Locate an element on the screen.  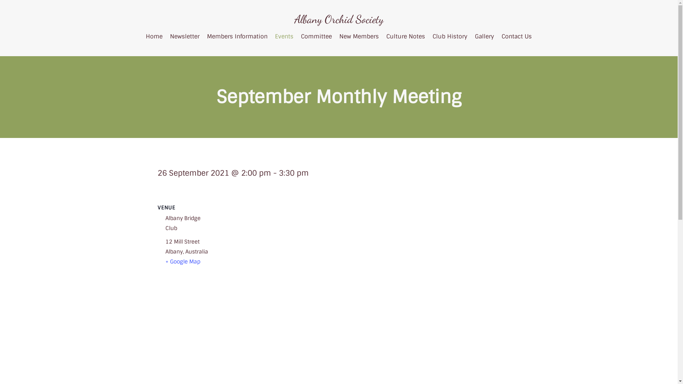
Committee is located at coordinates (317, 36).